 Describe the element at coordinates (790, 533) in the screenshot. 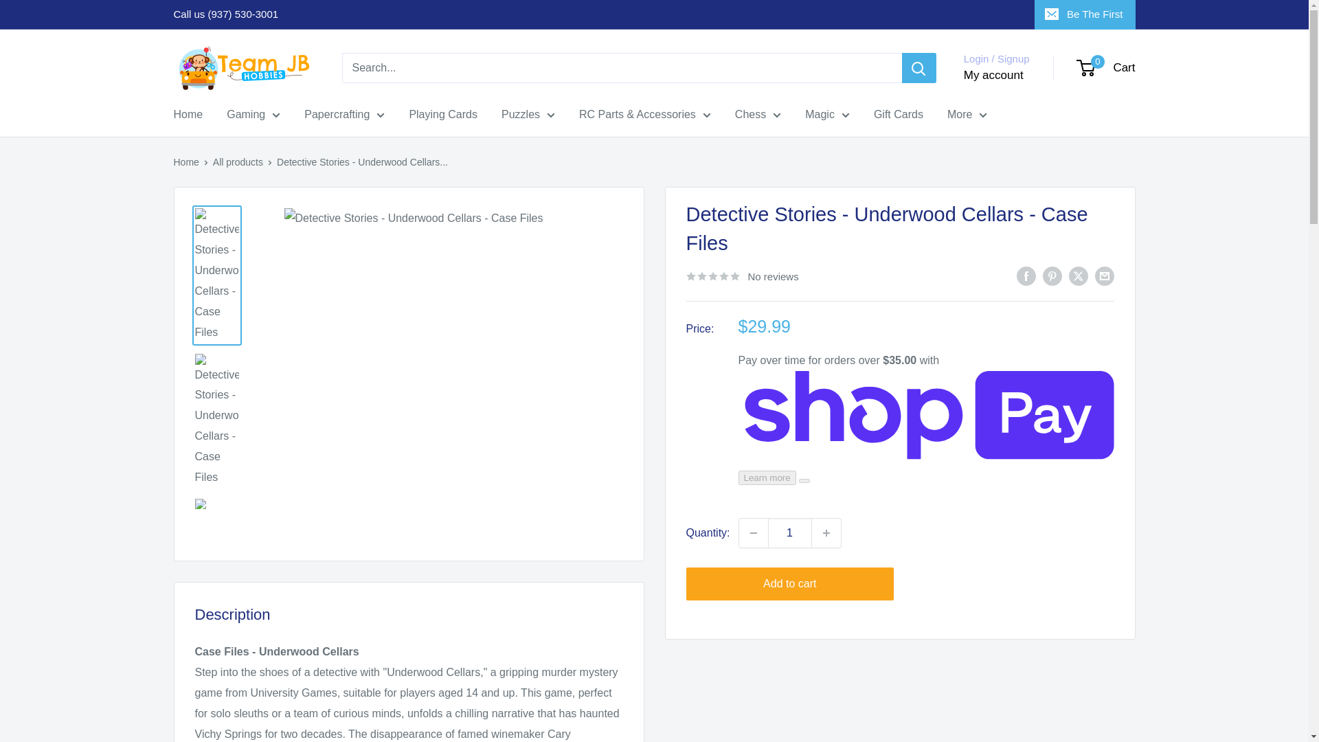

I see `1` at that location.